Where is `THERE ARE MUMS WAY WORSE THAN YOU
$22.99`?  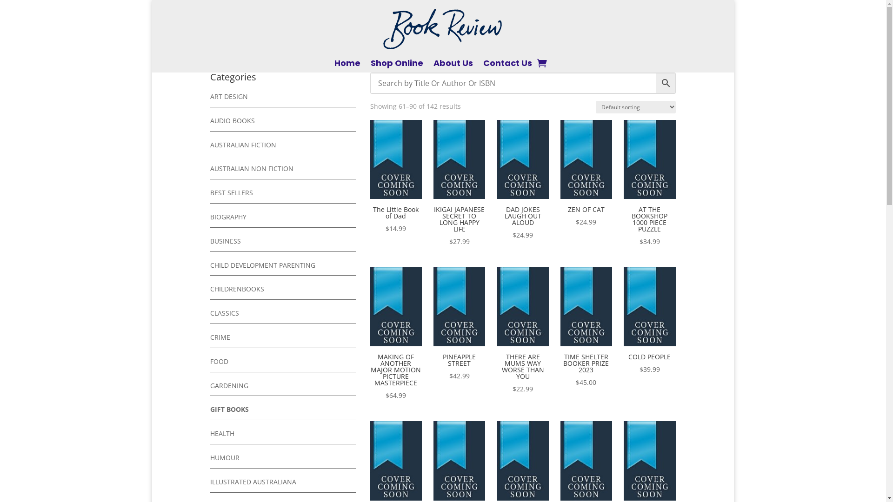 THERE ARE MUMS WAY WORSE THAN YOU
$22.99 is located at coordinates (523, 331).